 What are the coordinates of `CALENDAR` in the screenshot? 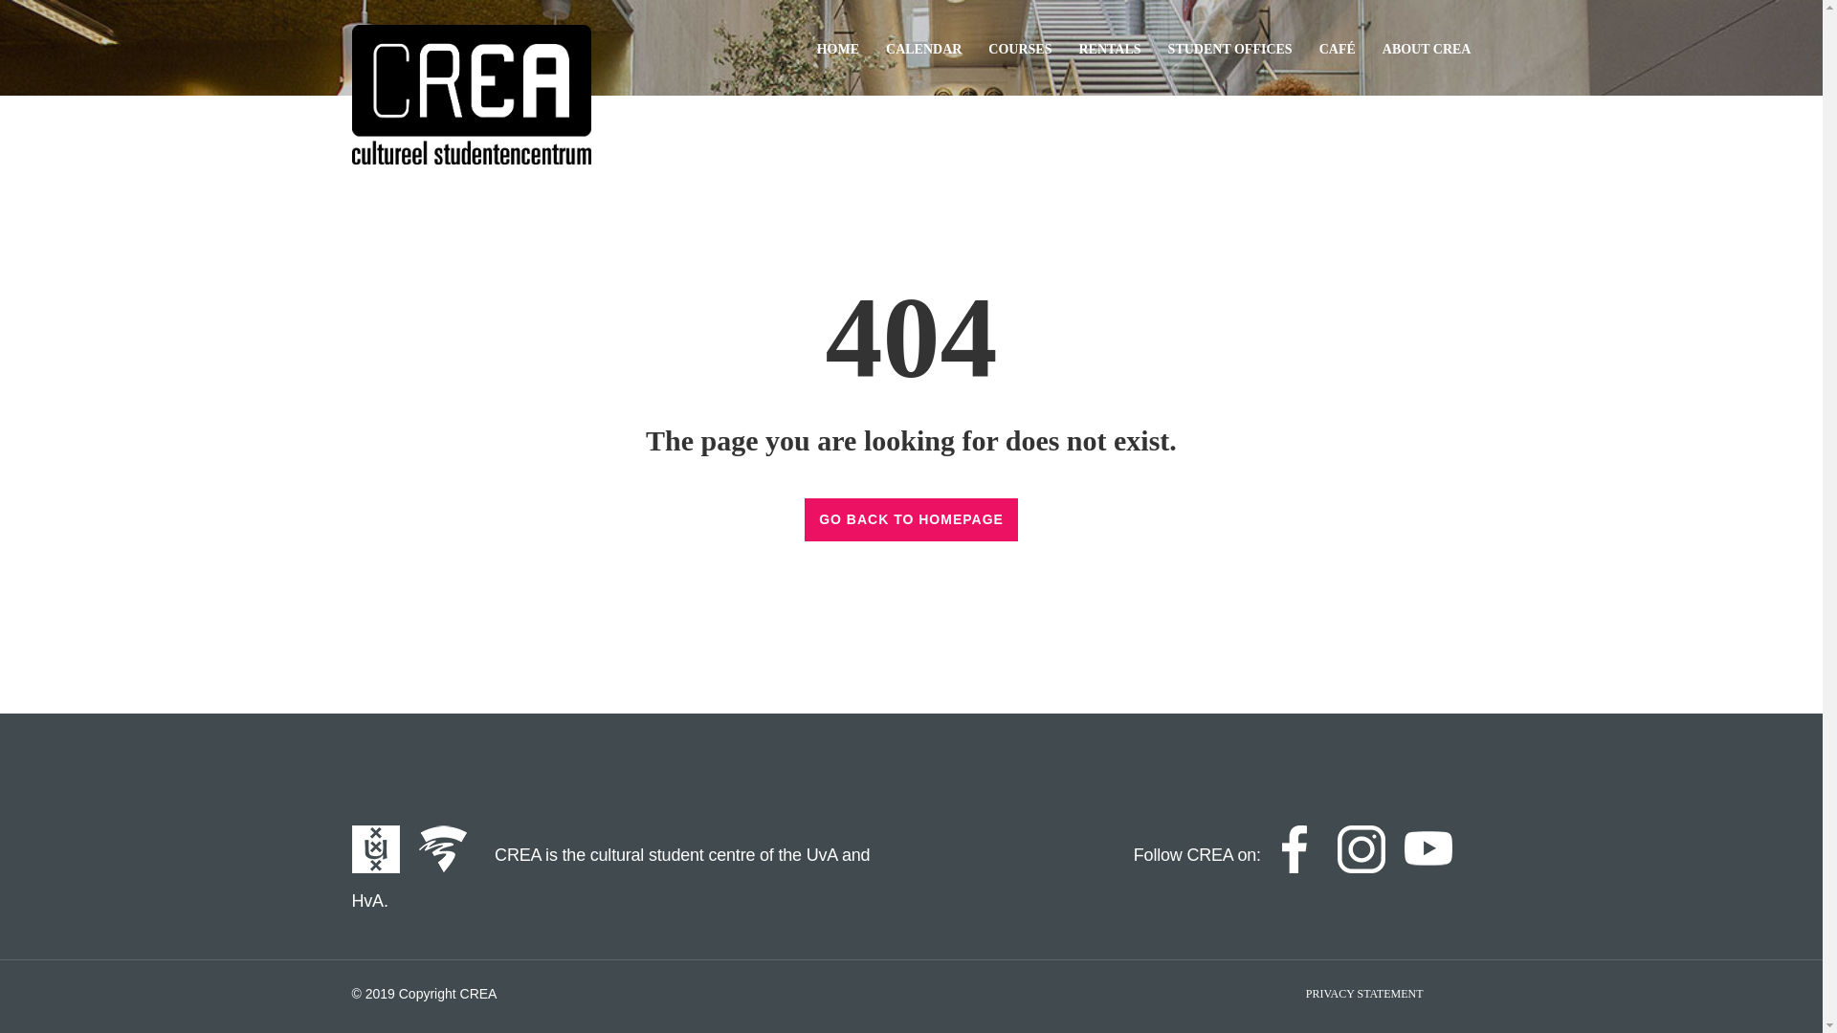 It's located at (922, 50).